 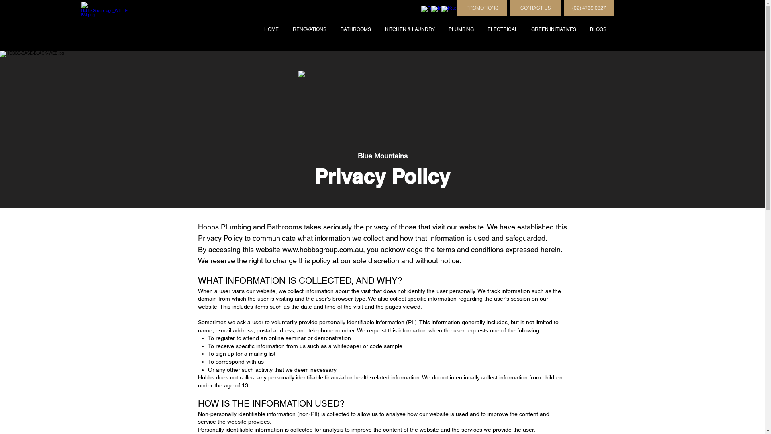 What do you see at coordinates (356, 29) in the screenshot?
I see `BATHROOMS` at bounding box center [356, 29].